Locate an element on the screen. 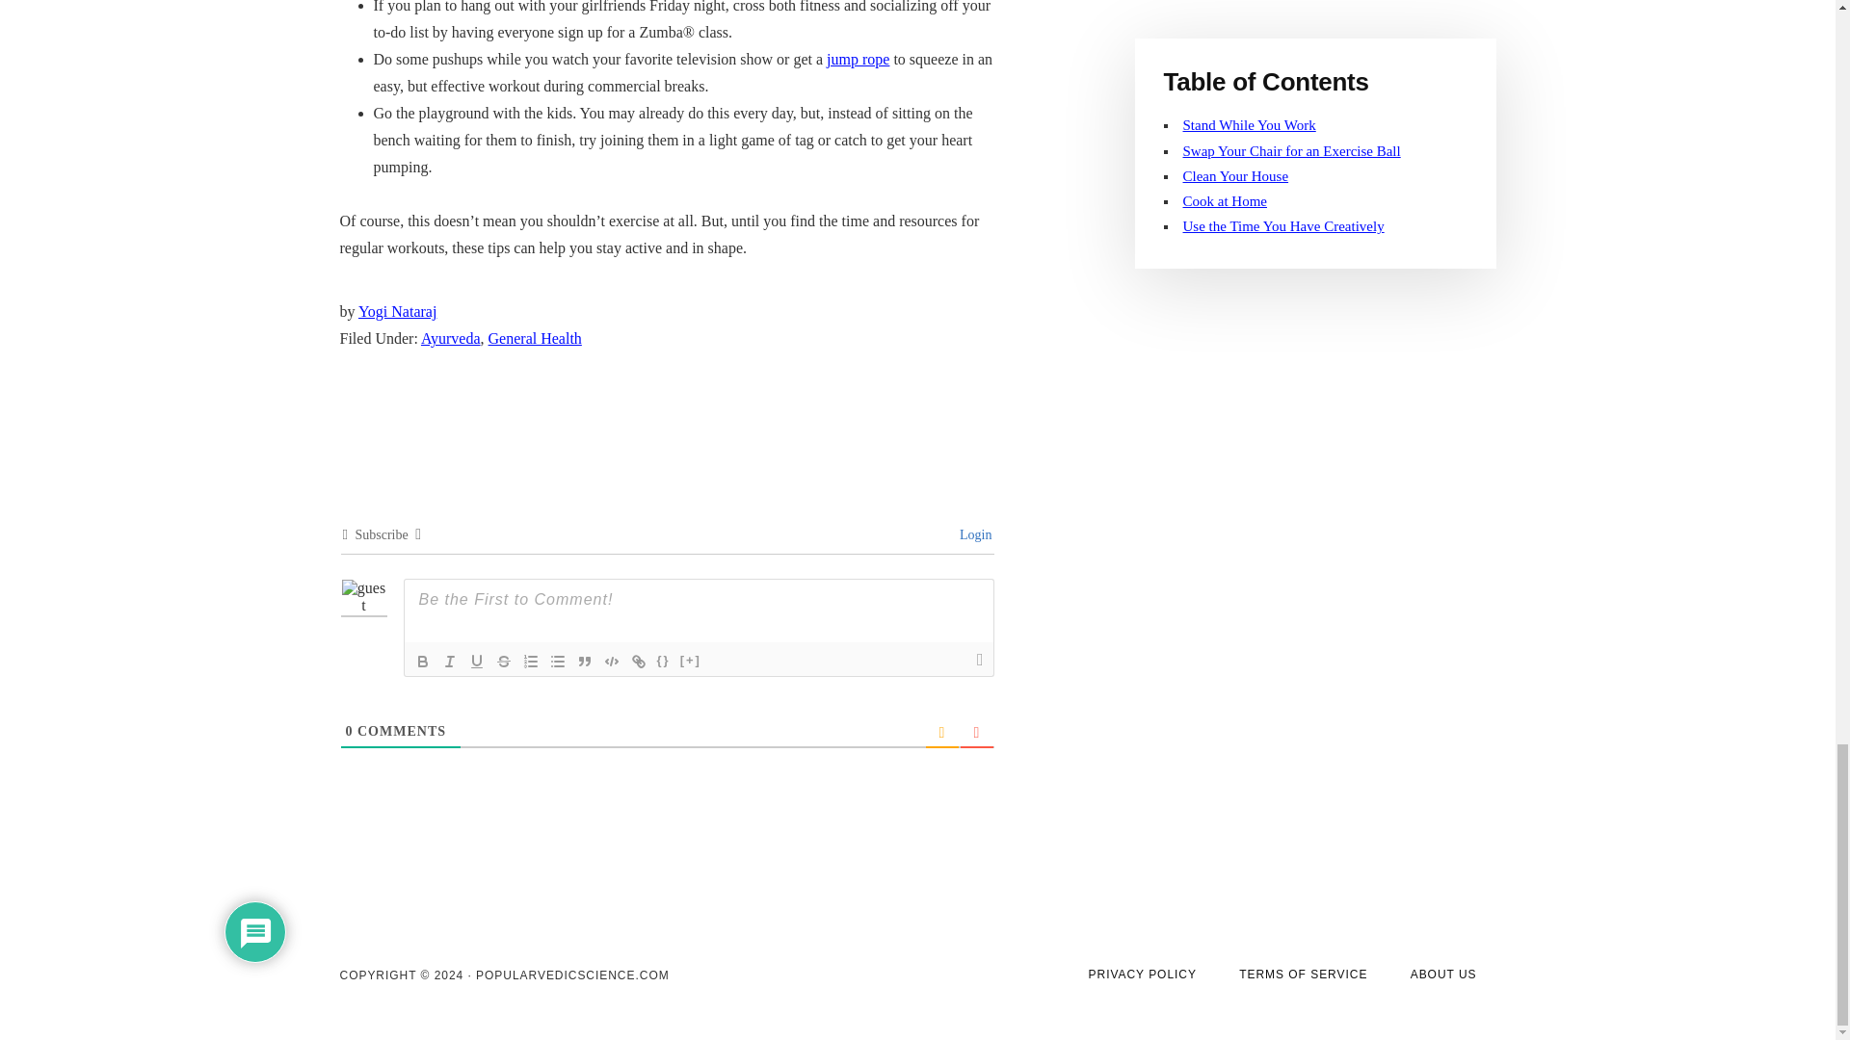 The height and width of the screenshot is (1040, 1850). Link is located at coordinates (638, 661).